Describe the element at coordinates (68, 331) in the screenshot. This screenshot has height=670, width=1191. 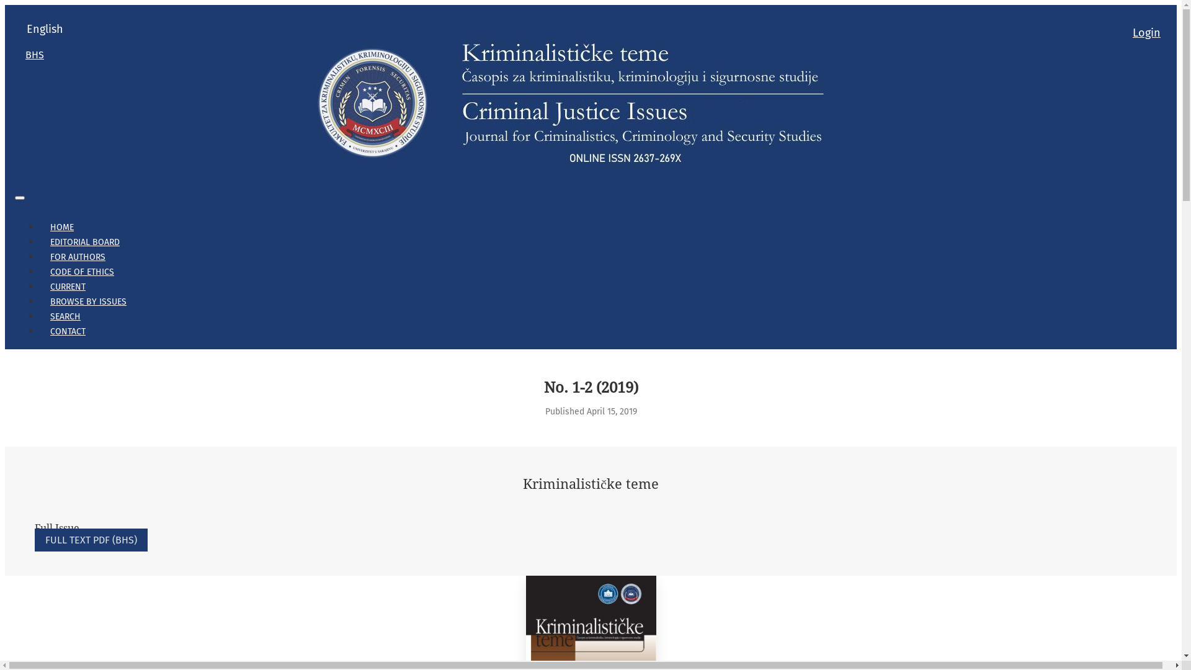
I see `CONTACT` at that location.